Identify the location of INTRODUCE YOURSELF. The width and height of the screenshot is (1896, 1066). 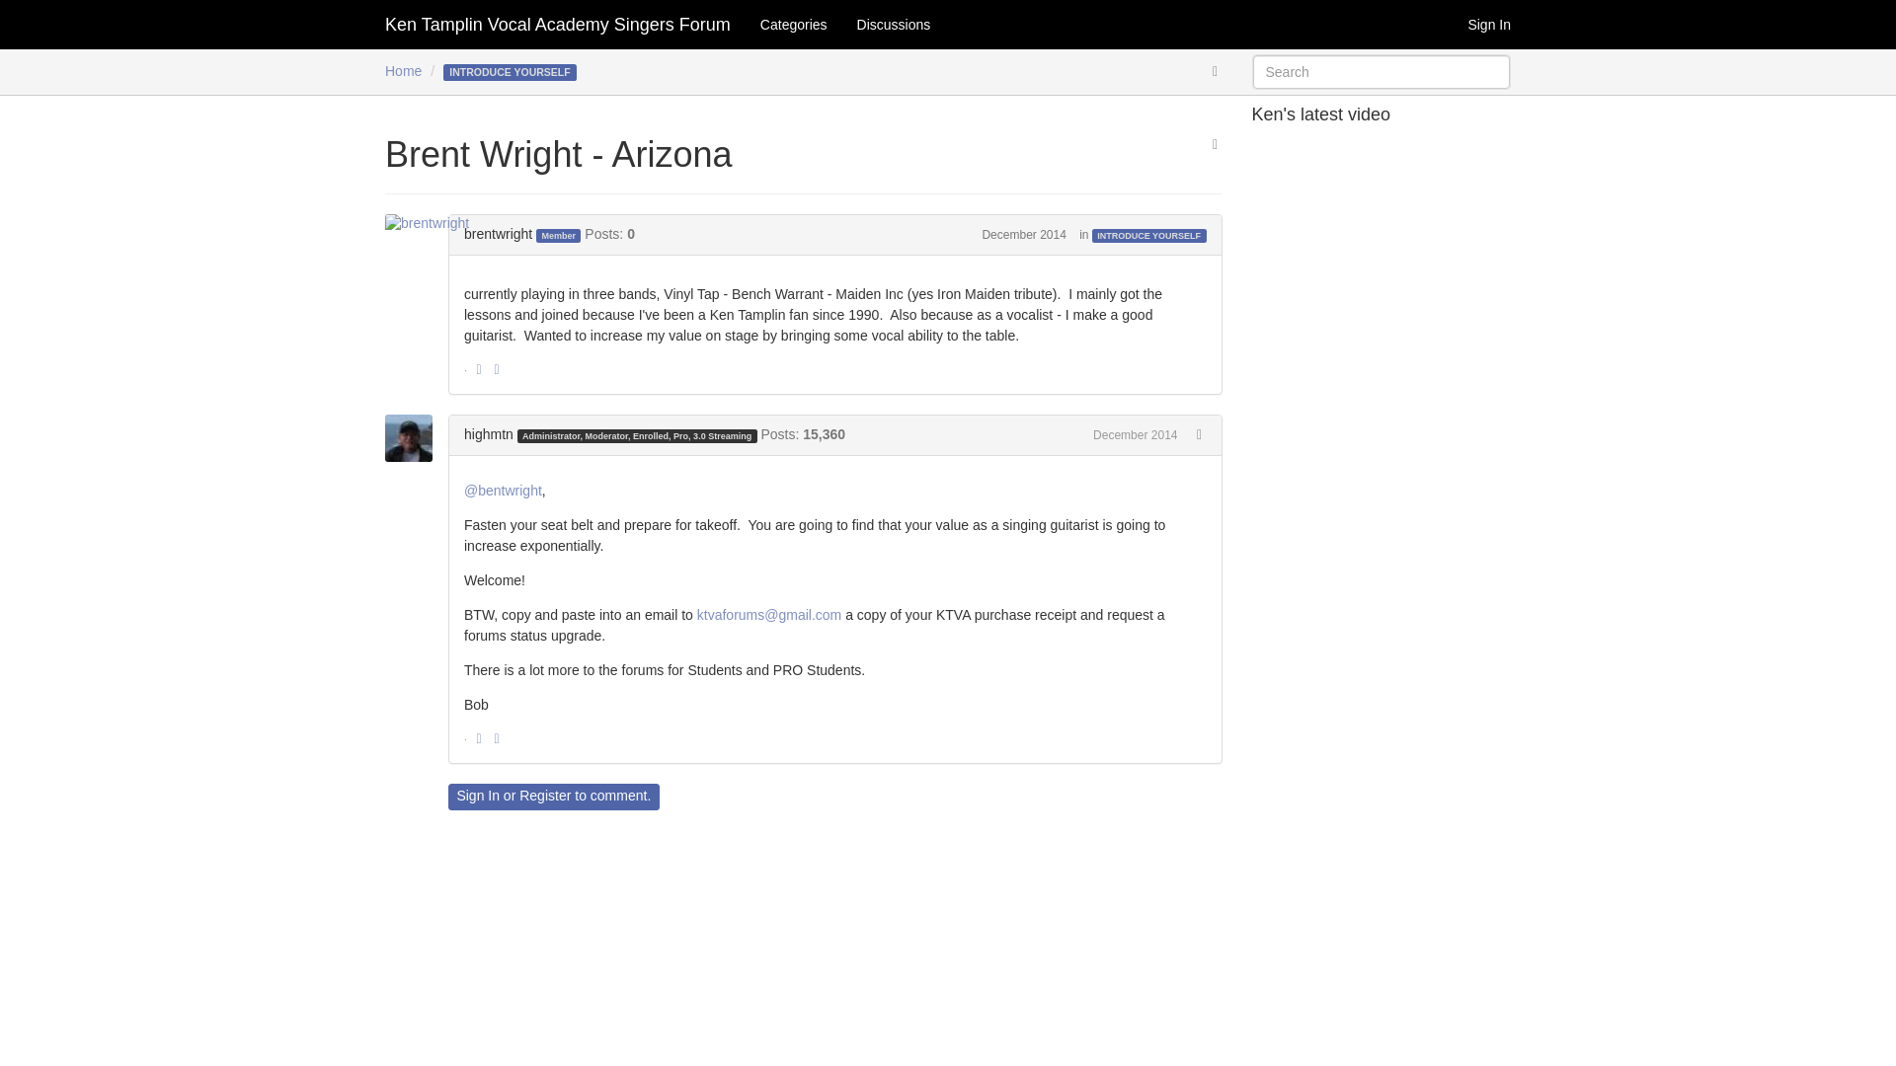
(1148, 236).